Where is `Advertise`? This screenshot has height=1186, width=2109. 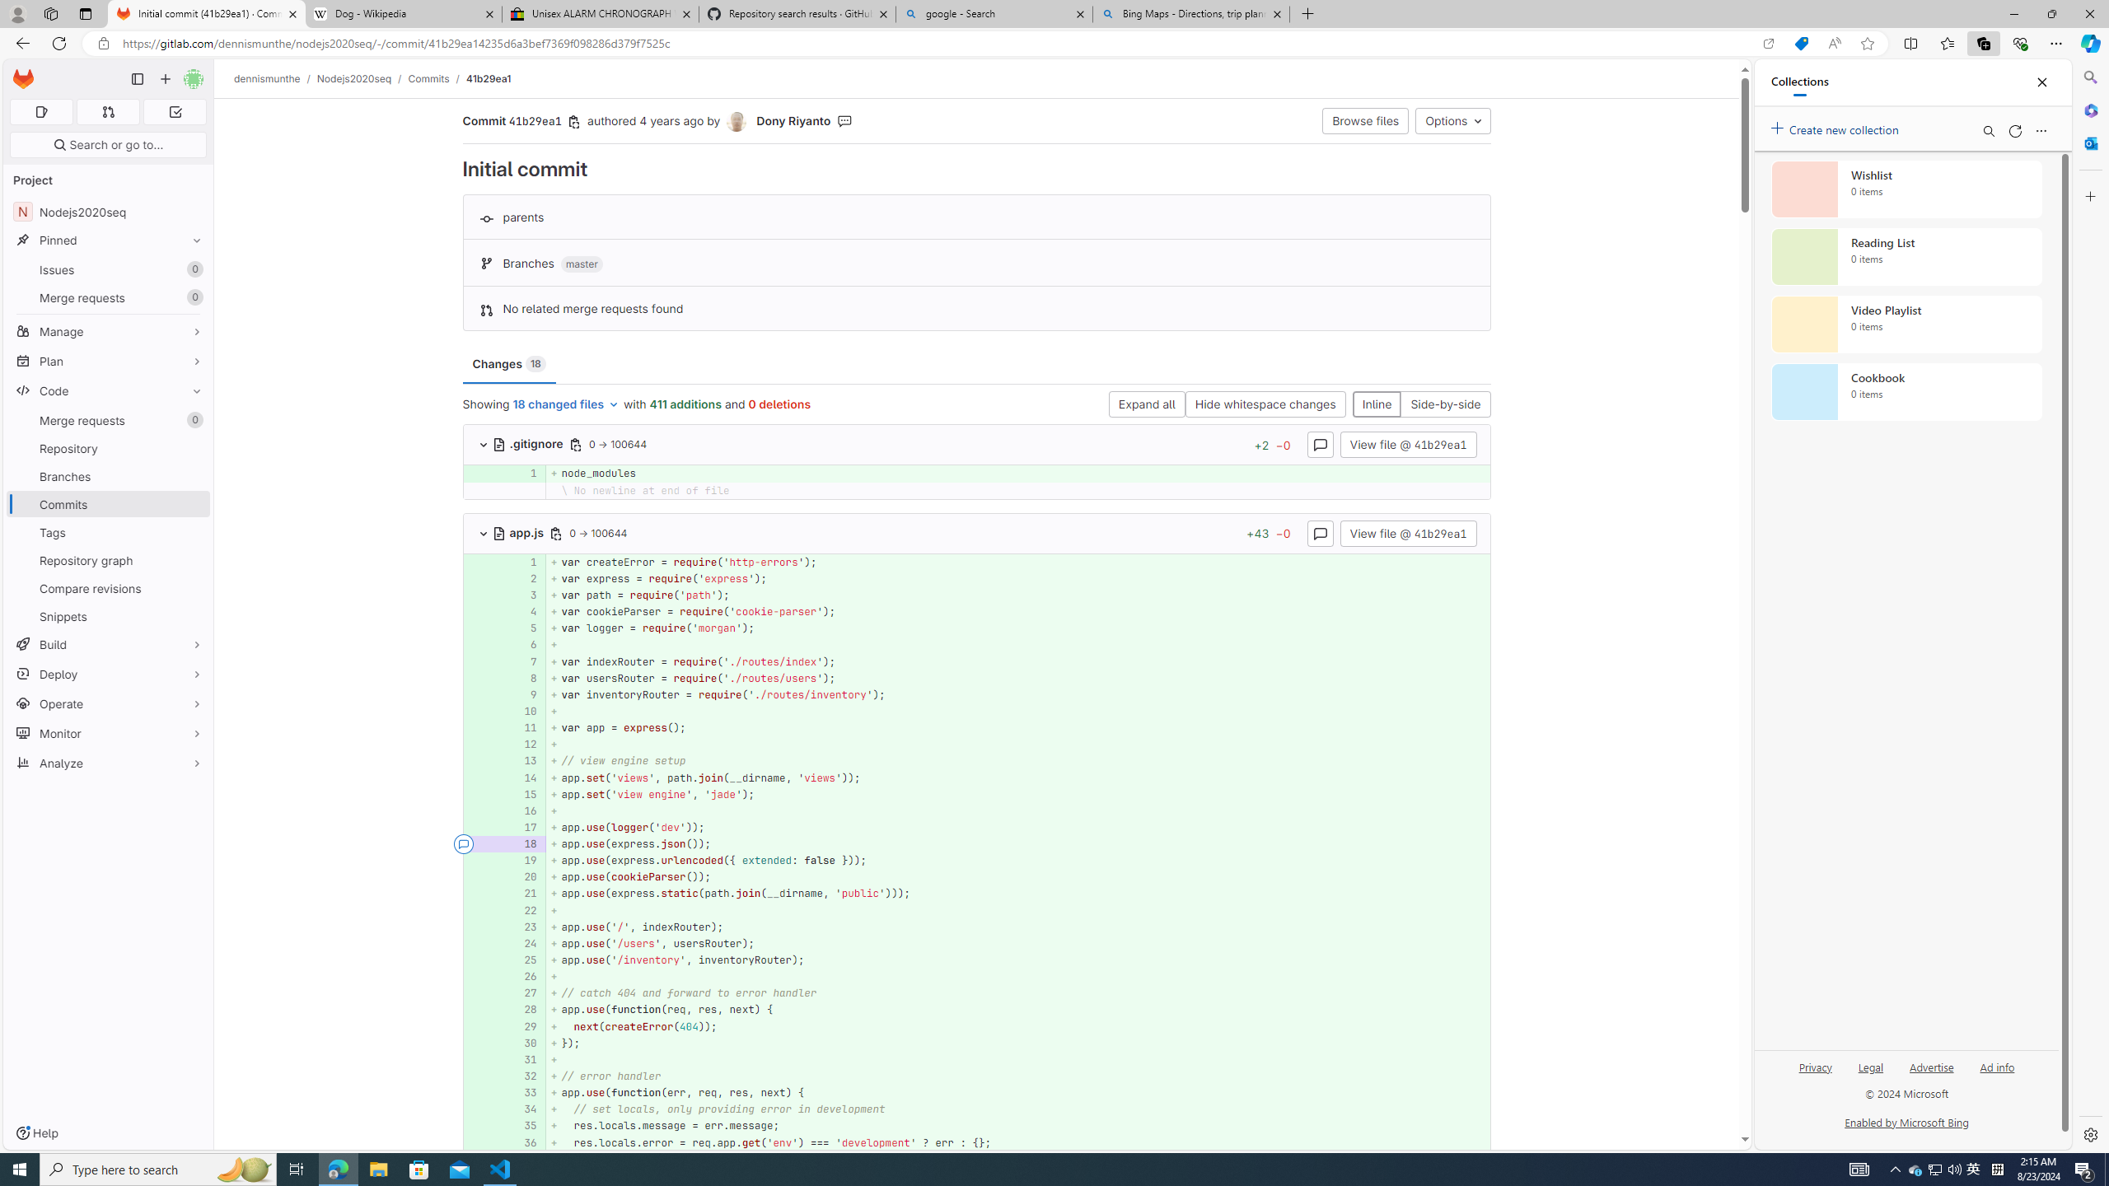 Advertise is located at coordinates (1931, 1074).